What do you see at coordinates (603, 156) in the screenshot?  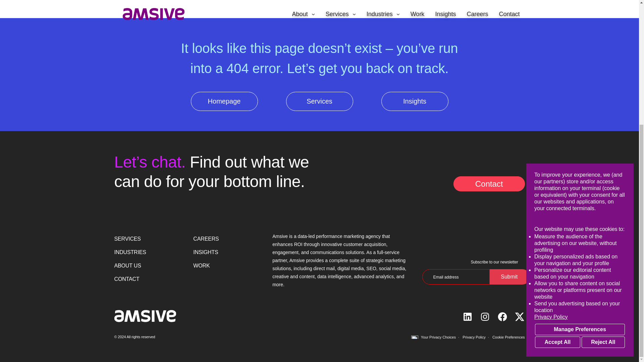 I see `Reject All` at bounding box center [603, 156].